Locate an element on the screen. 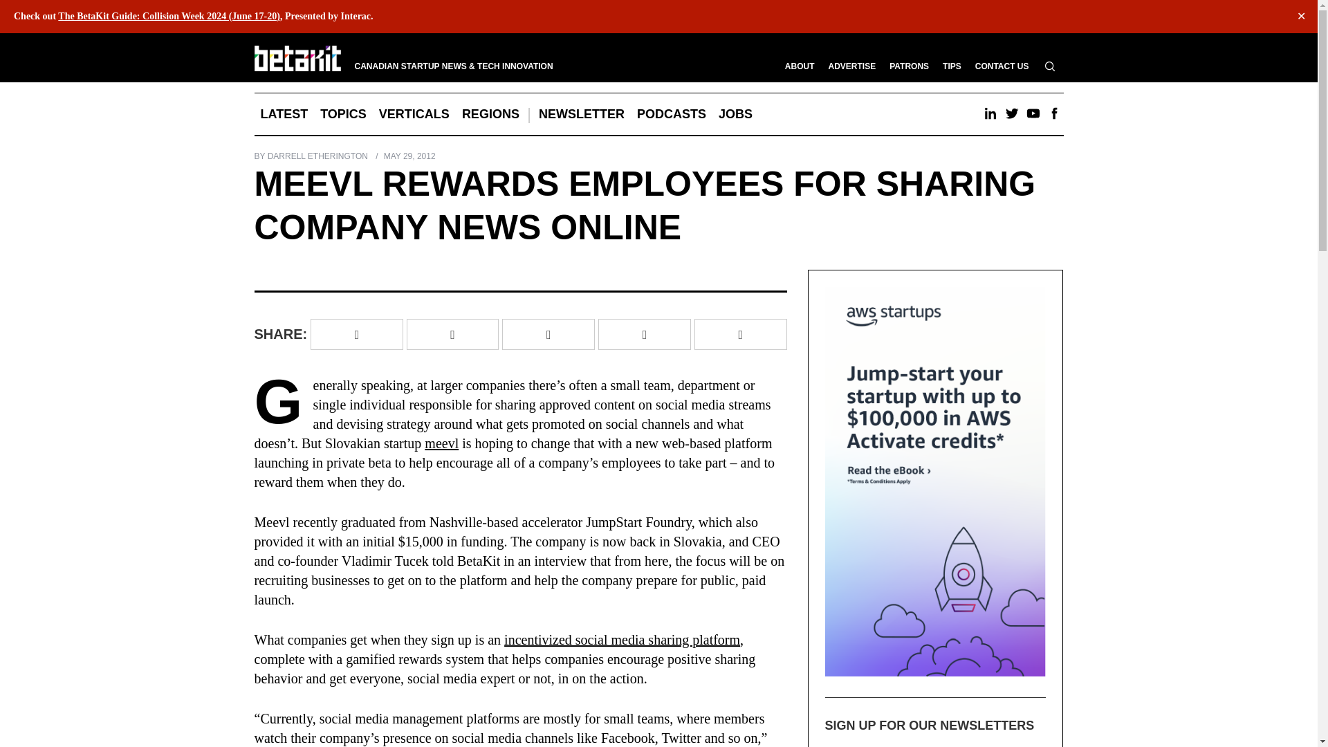  ADVERTISE is located at coordinates (851, 66).